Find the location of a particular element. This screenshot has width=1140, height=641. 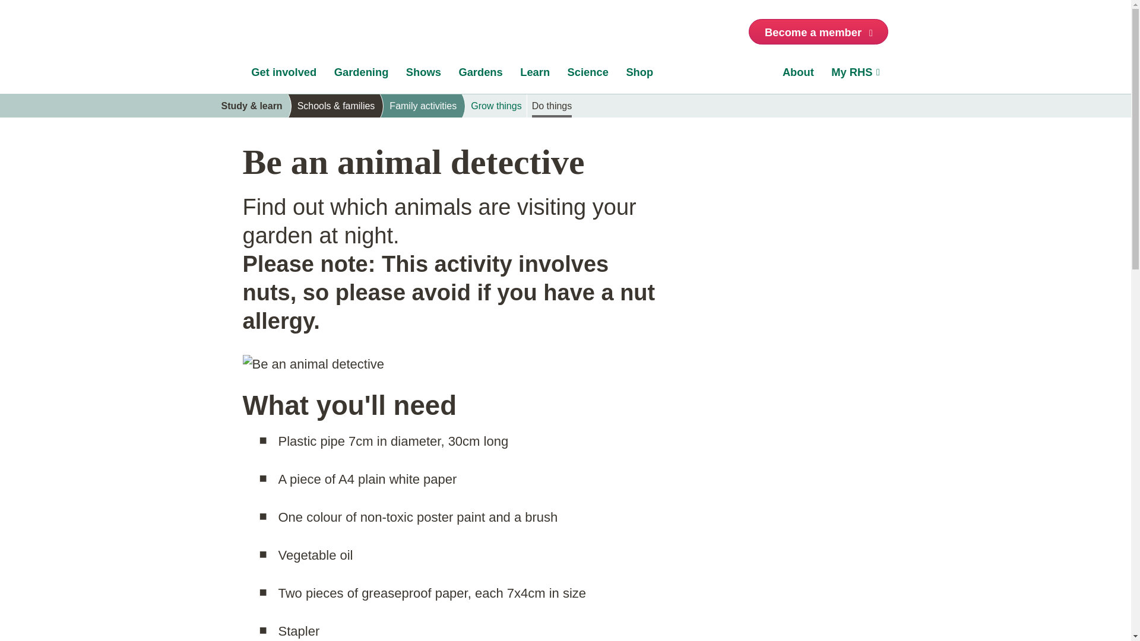

Shows is located at coordinates (423, 75).